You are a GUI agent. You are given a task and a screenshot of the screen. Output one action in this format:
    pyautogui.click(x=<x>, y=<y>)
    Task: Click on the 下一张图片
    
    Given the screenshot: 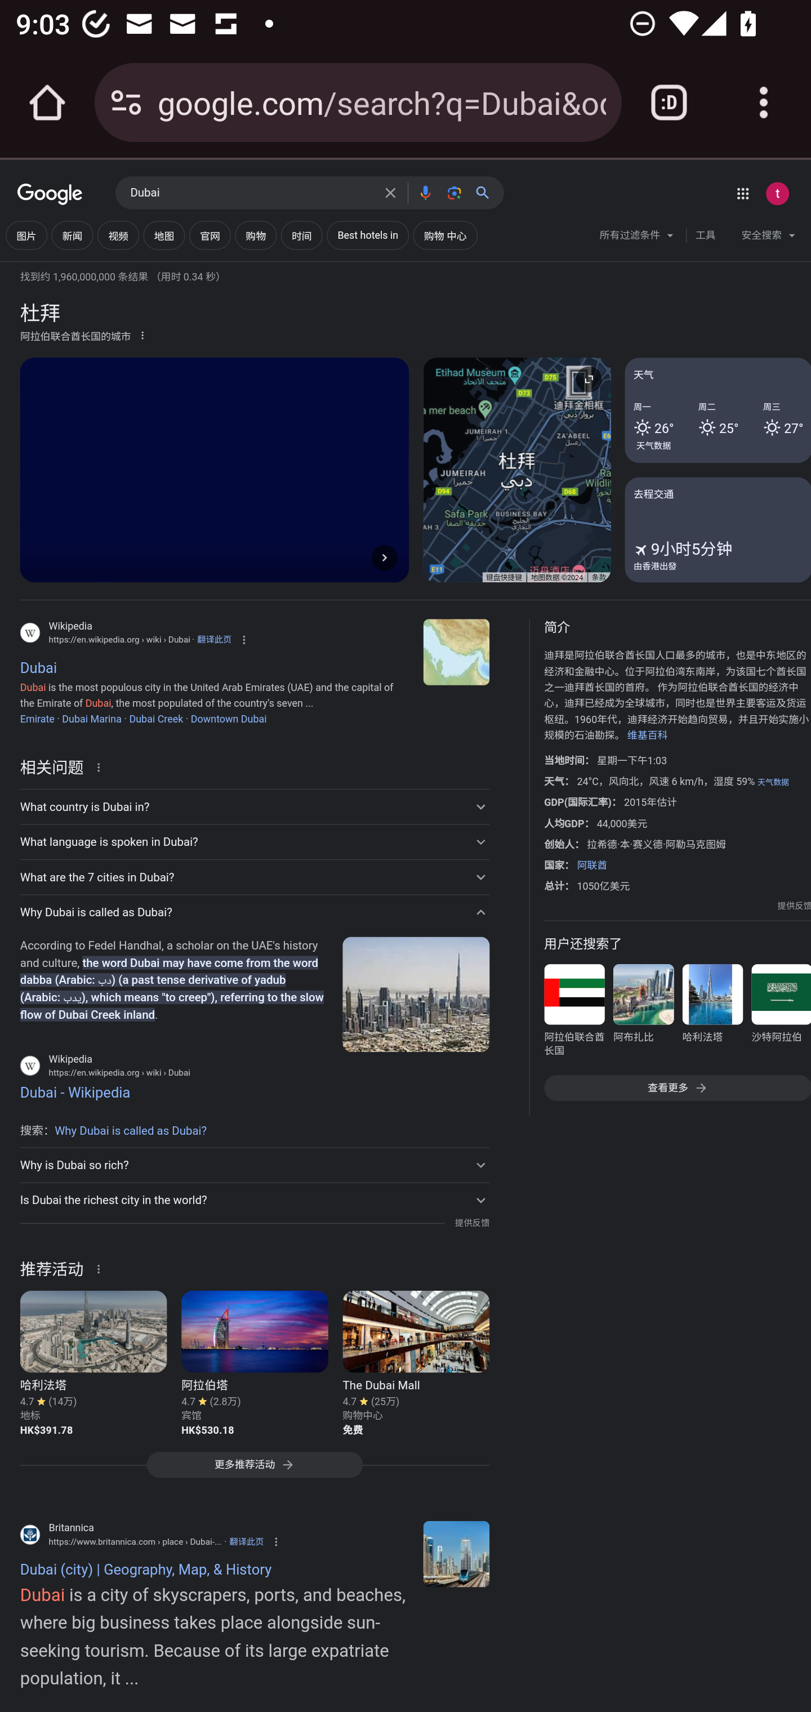 What is the action you would take?
    pyautogui.click(x=384, y=557)
    